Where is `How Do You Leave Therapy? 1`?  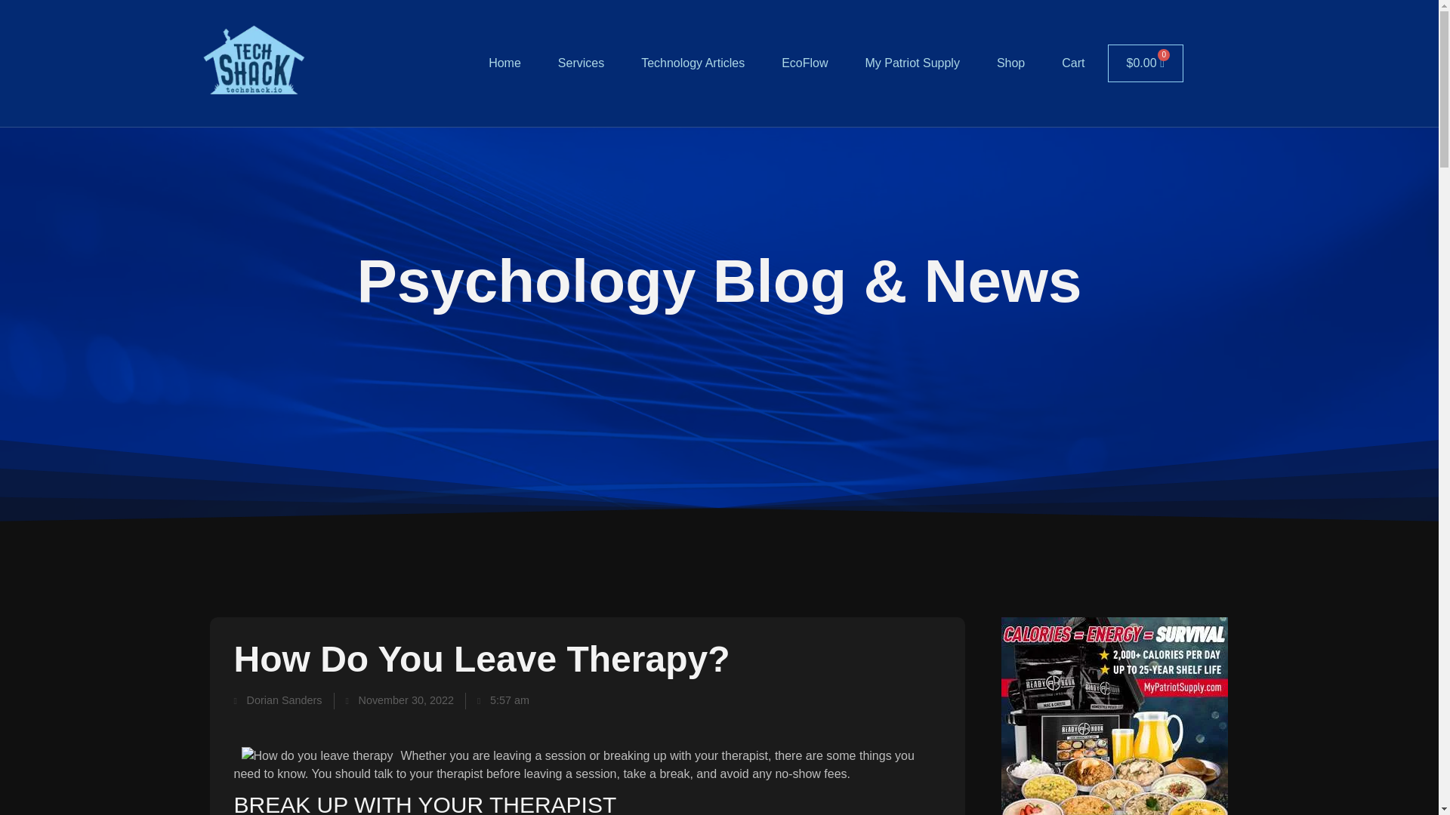 How Do You Leave Therapy? 1 is located at coordinates (317, 756).